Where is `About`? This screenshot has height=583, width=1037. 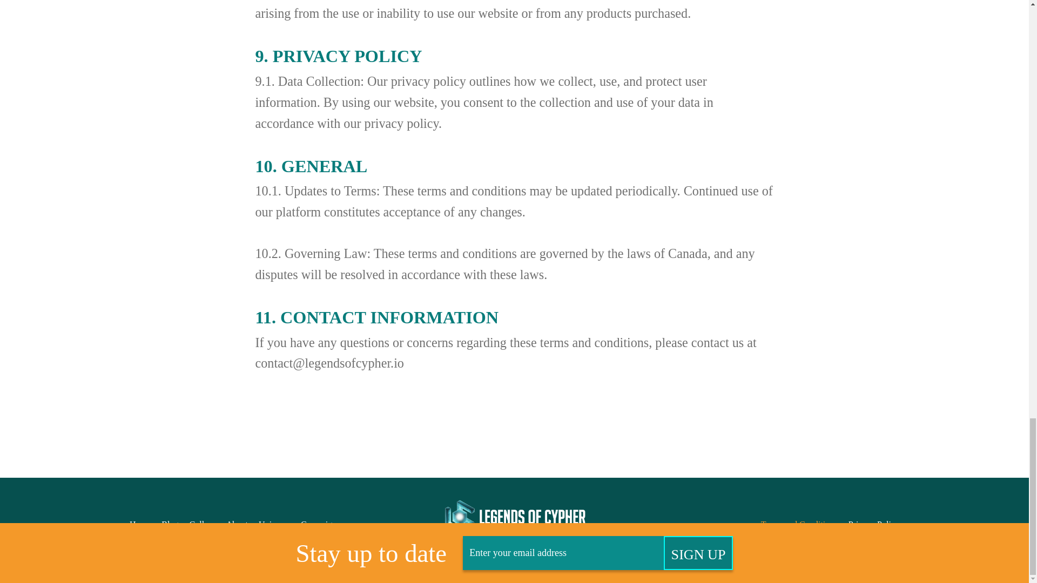 About is located at coordinates (237, 524).